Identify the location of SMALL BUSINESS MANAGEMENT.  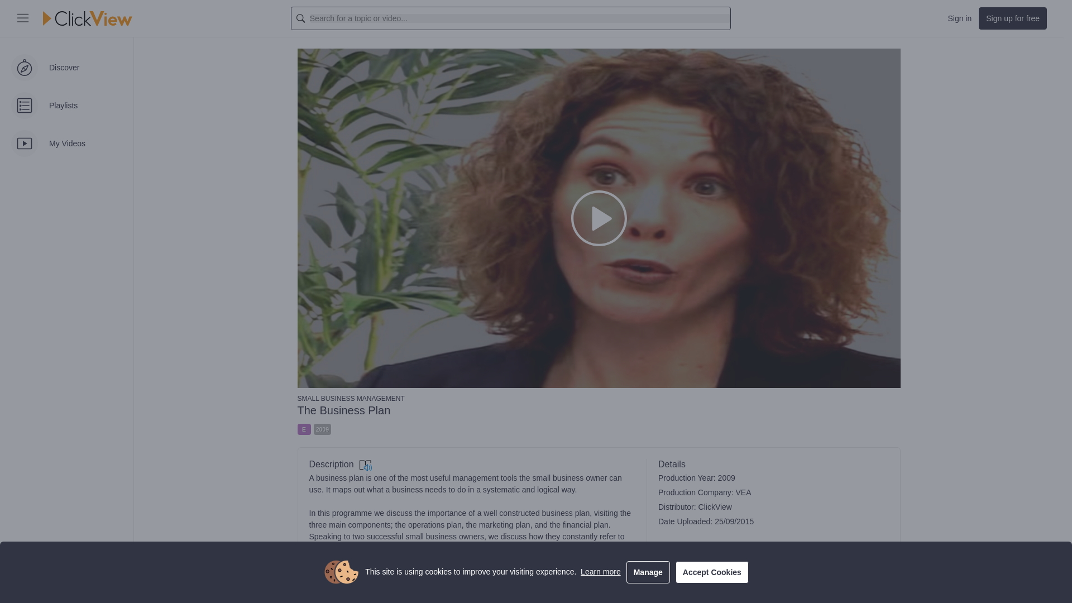
(599, 398).